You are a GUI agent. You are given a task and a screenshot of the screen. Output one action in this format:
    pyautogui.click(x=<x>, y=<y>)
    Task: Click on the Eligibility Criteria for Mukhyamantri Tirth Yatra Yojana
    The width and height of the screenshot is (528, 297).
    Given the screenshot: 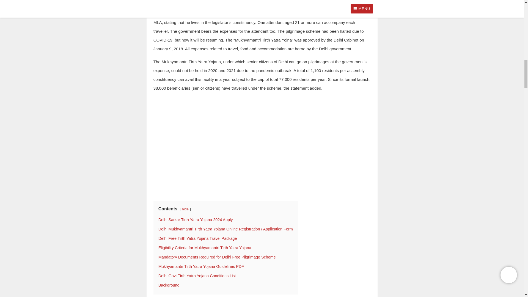 What is the action you would take?
    pyautogui.click(x=205, y=248)
    